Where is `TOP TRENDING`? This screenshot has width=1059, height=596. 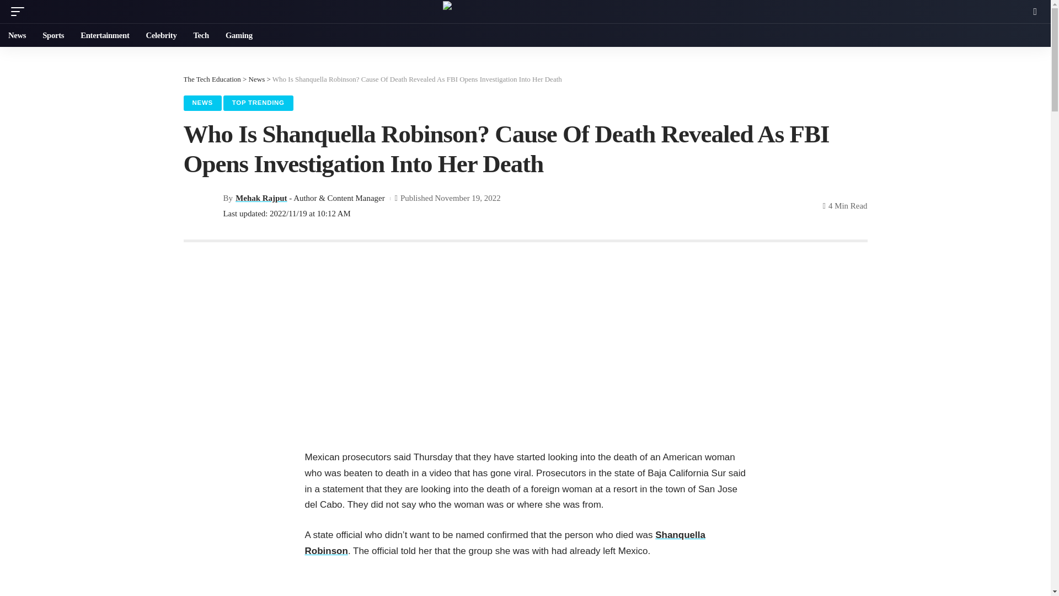 TOP TRENDING is located at coordinates (258, 103).